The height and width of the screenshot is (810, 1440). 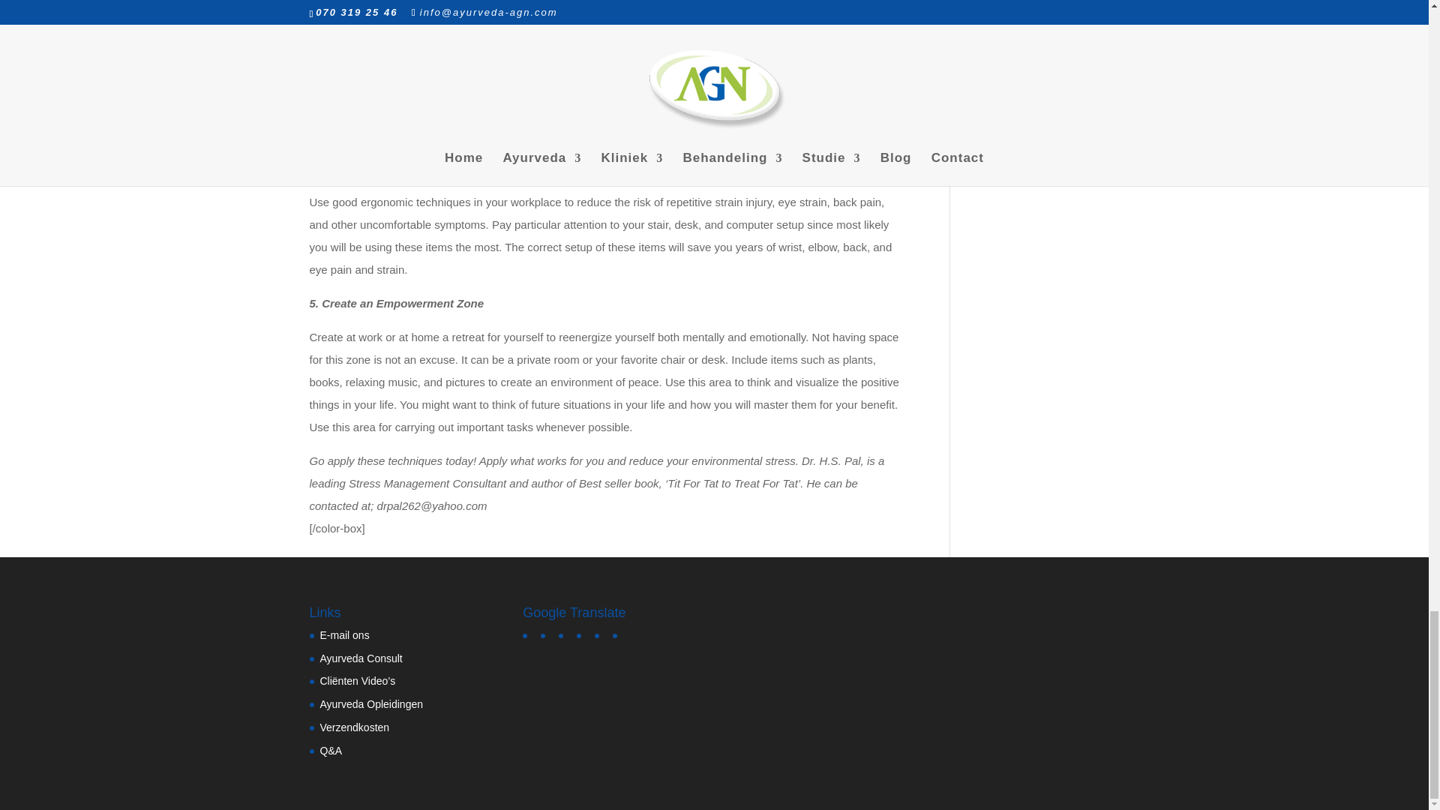 I want to click on Portuguese, so click(x=621, y=633).